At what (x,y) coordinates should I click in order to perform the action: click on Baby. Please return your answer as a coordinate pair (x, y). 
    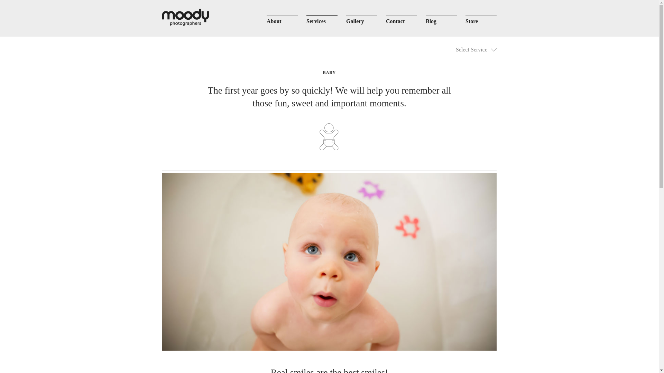
    Looking at the image, I should click on (22, 60).